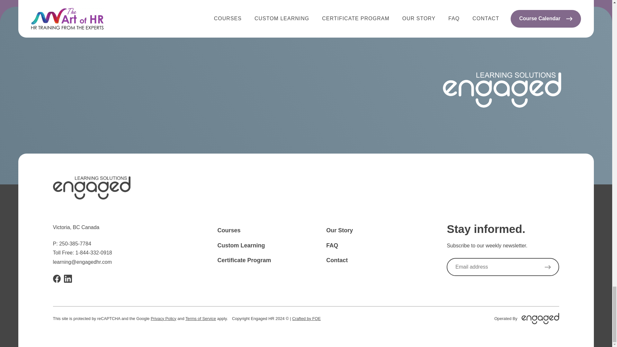 Image resolution: width=617 pixels, height=347 pixels. Describe the element at coordinates (244, 260) in the screenshot. I see `Certificate Program` at that location.